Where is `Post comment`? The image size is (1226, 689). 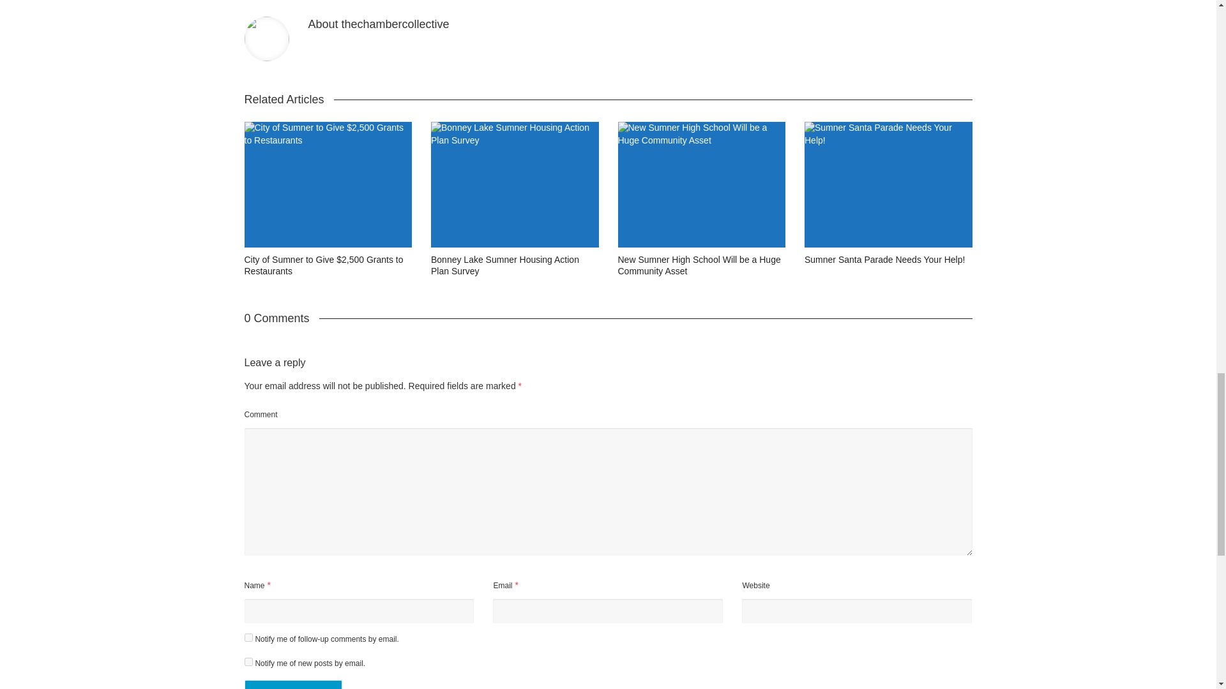 Post comment is located at coordinates (292, 684).